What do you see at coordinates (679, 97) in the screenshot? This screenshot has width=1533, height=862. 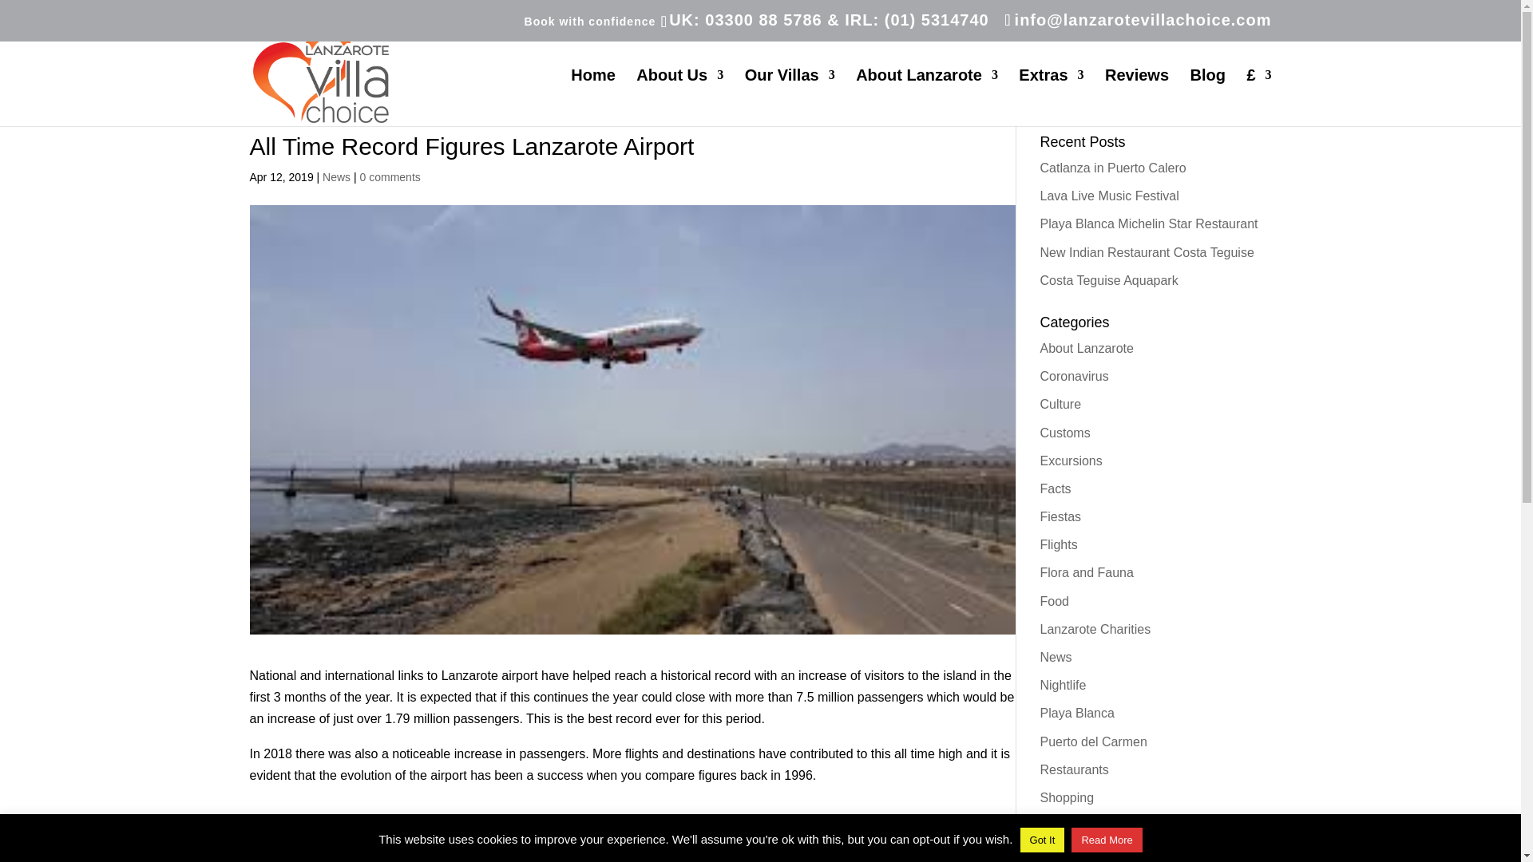 I see `About Us` at bounding box center [679, 97].